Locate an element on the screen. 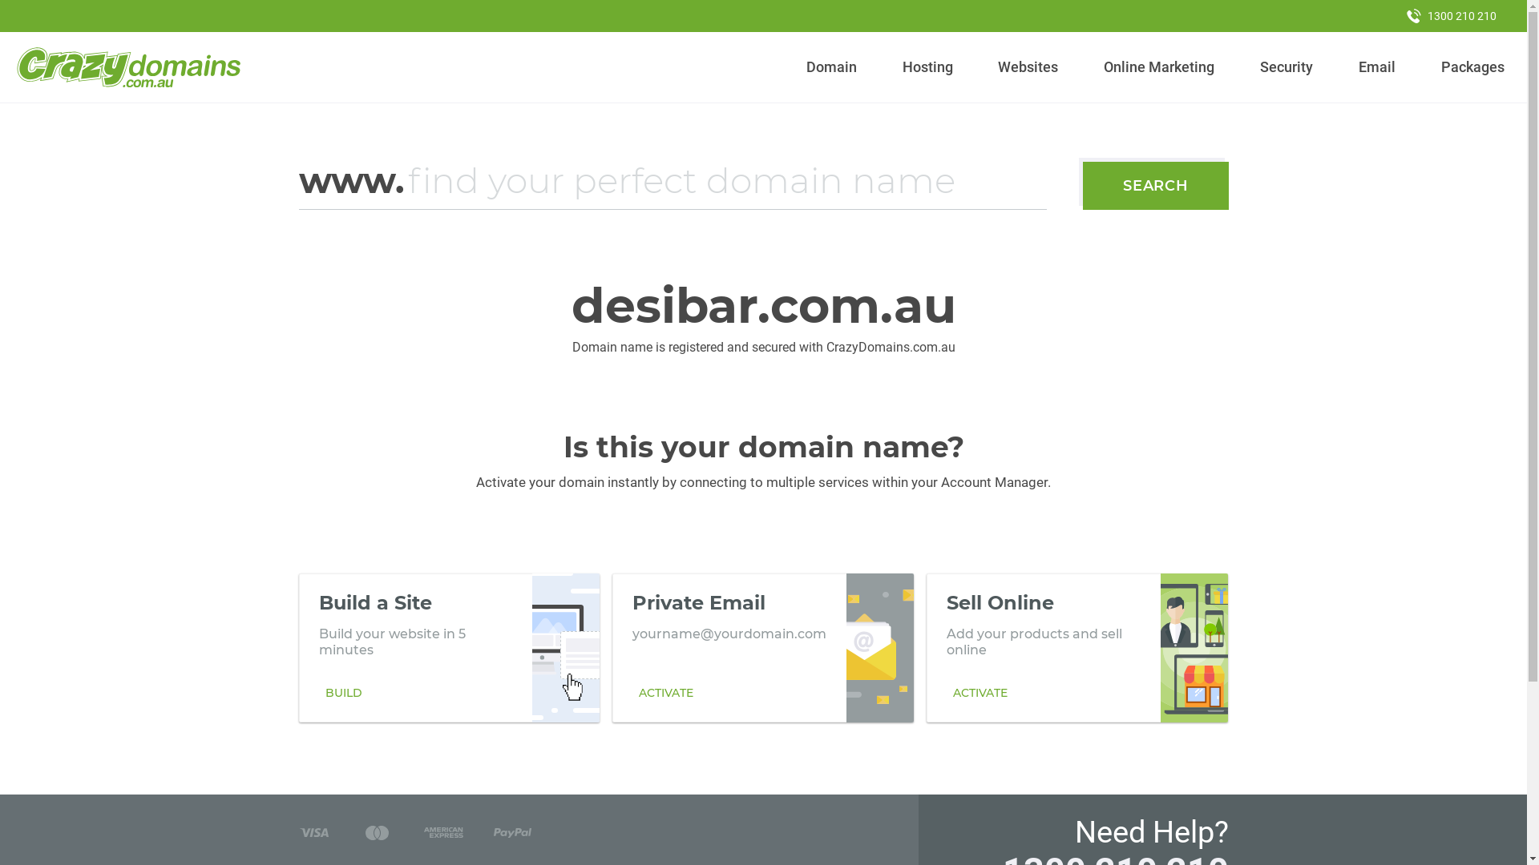 This screenshot has height=865, width=1539. 1300 210 210 is located at coordinates (1452, 16).